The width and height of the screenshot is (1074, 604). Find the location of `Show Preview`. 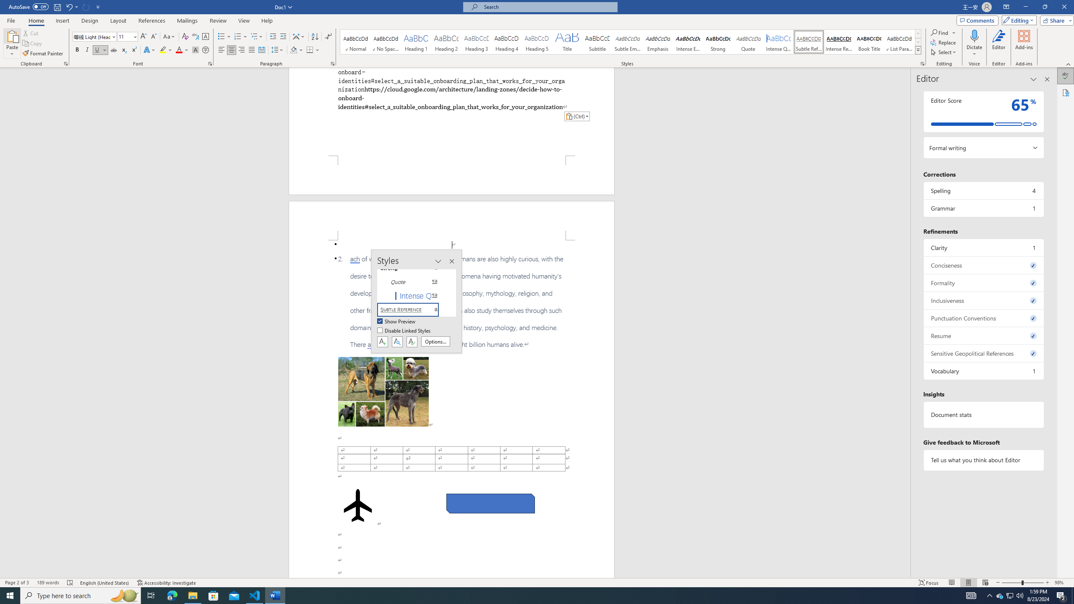

Show Preview is located at coordinates (397, 322).